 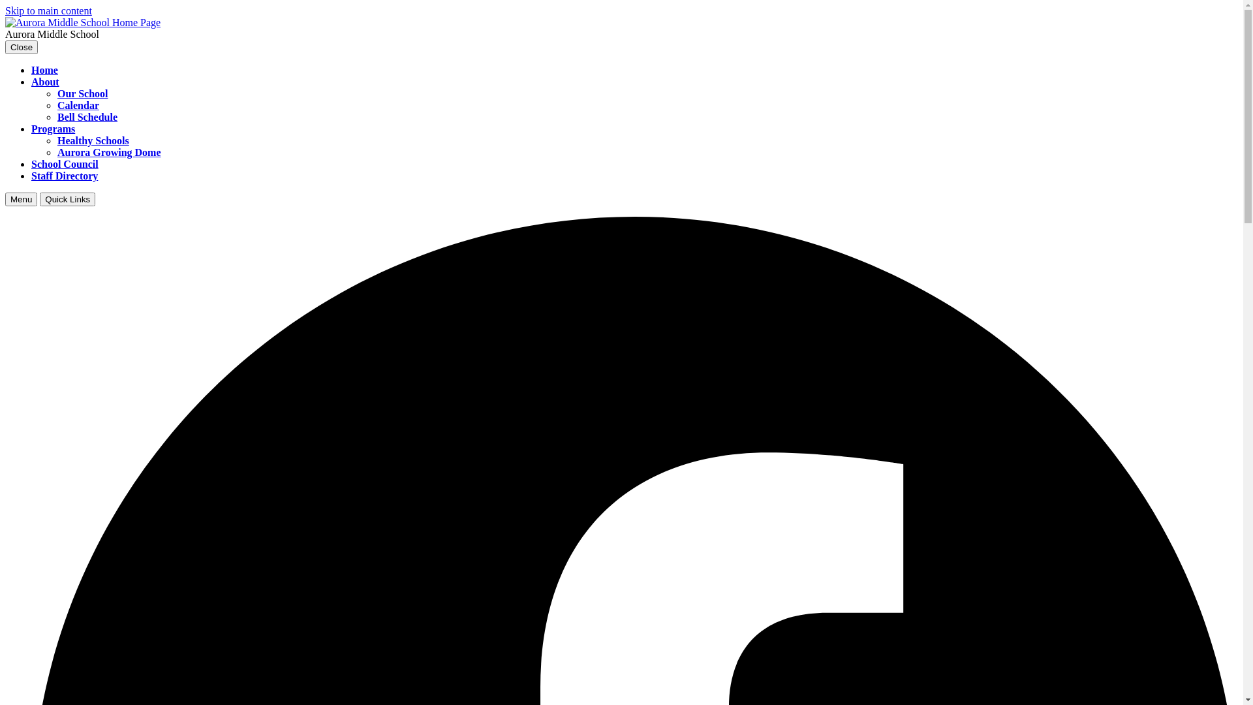 I want to click on Quick Links, so click(x=68, y=200).